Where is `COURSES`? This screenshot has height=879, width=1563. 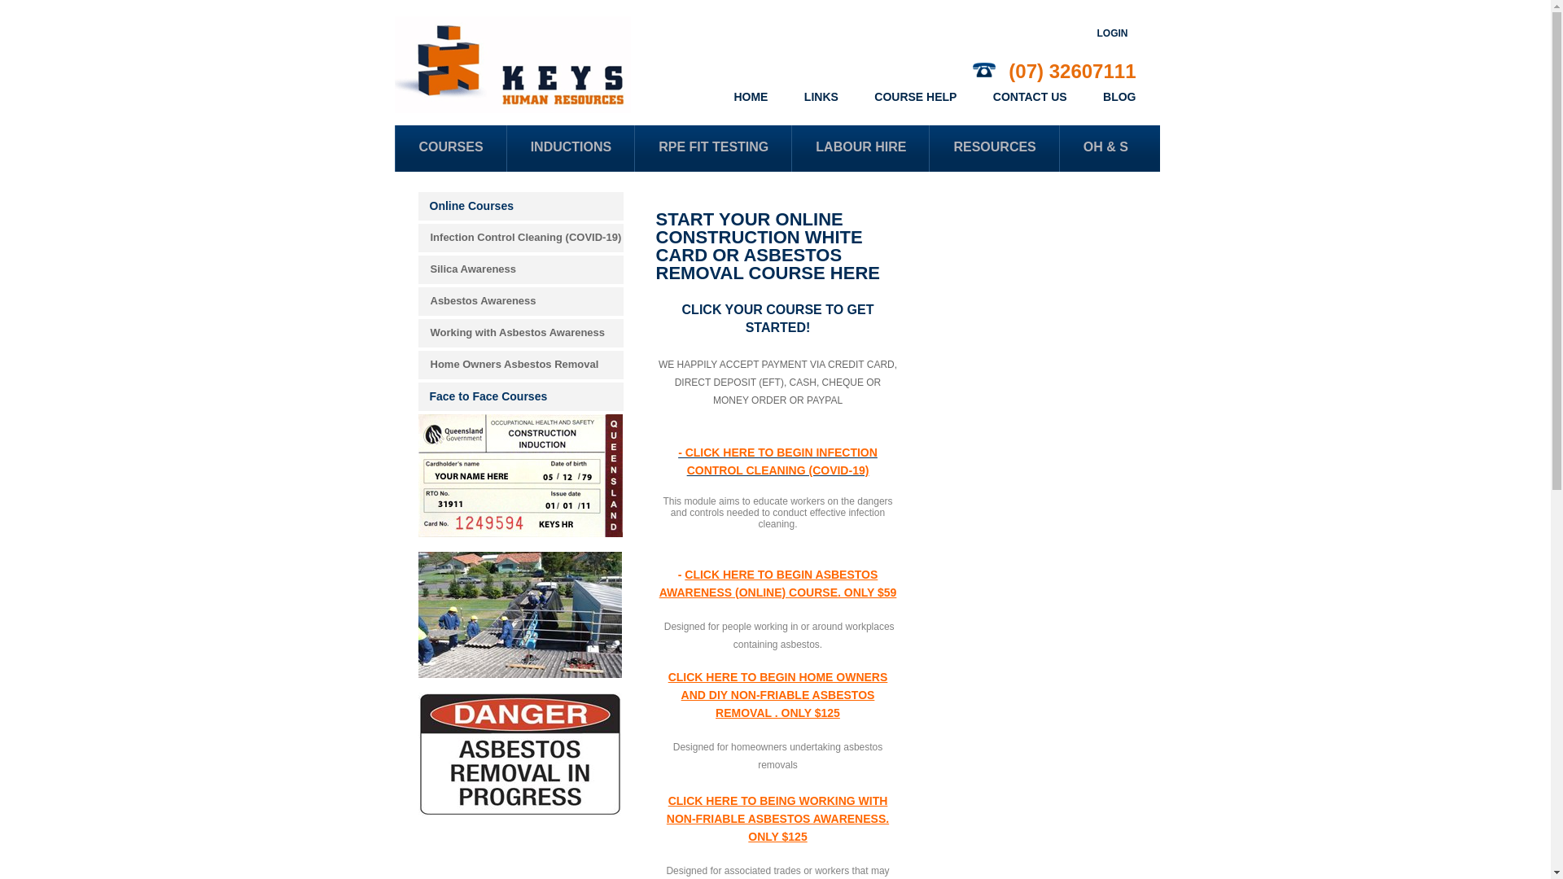 COURSES is located at coordinates (449, 148).